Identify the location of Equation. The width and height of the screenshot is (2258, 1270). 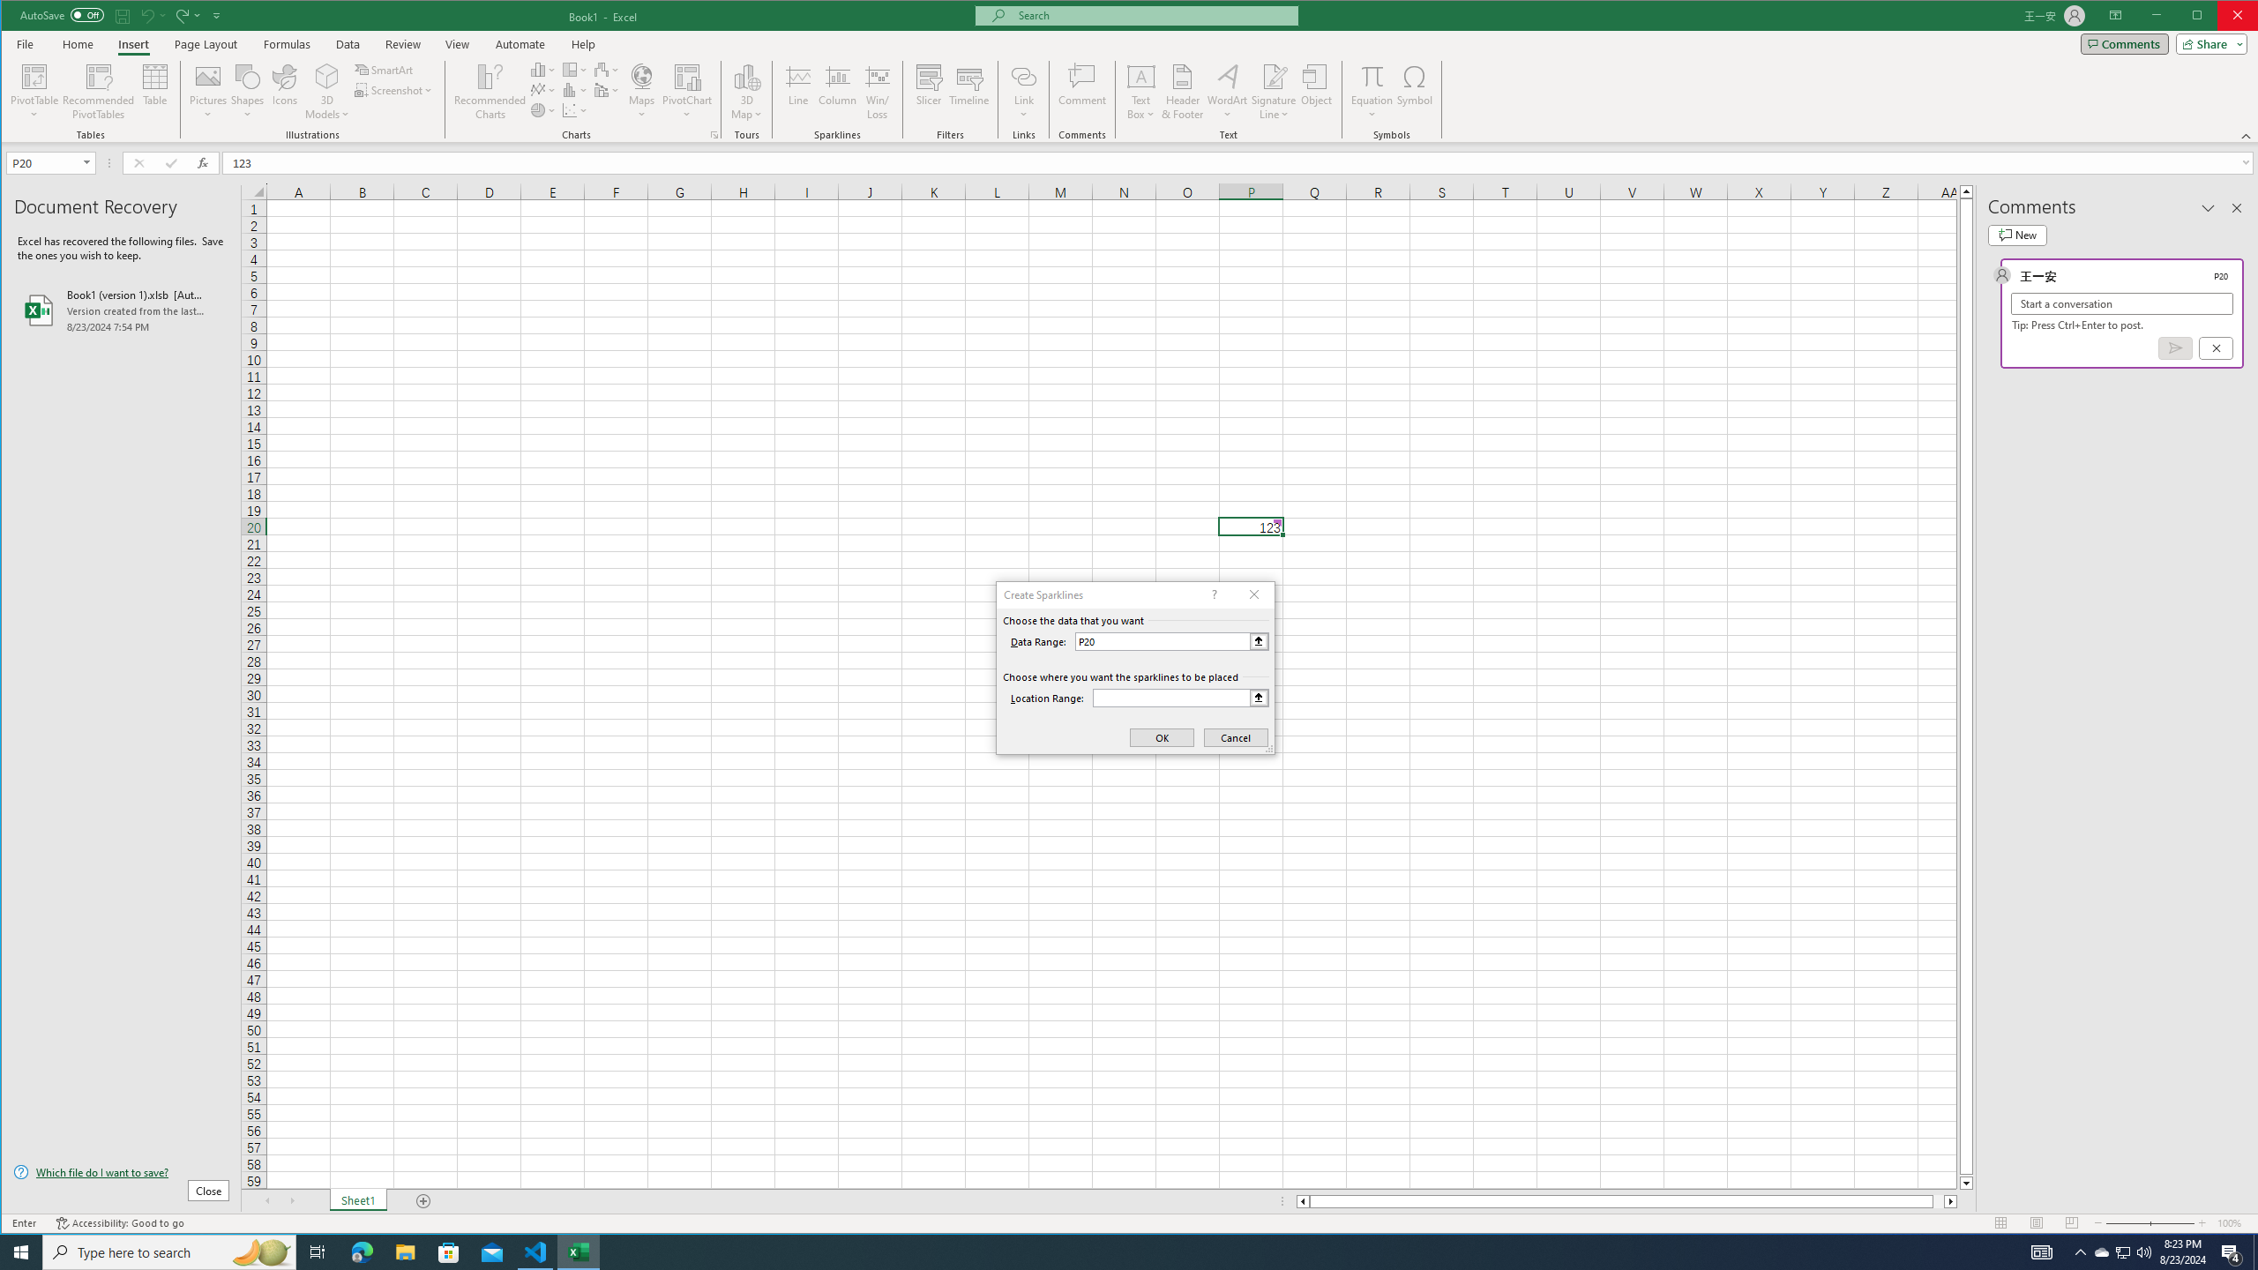
(1372, 76).